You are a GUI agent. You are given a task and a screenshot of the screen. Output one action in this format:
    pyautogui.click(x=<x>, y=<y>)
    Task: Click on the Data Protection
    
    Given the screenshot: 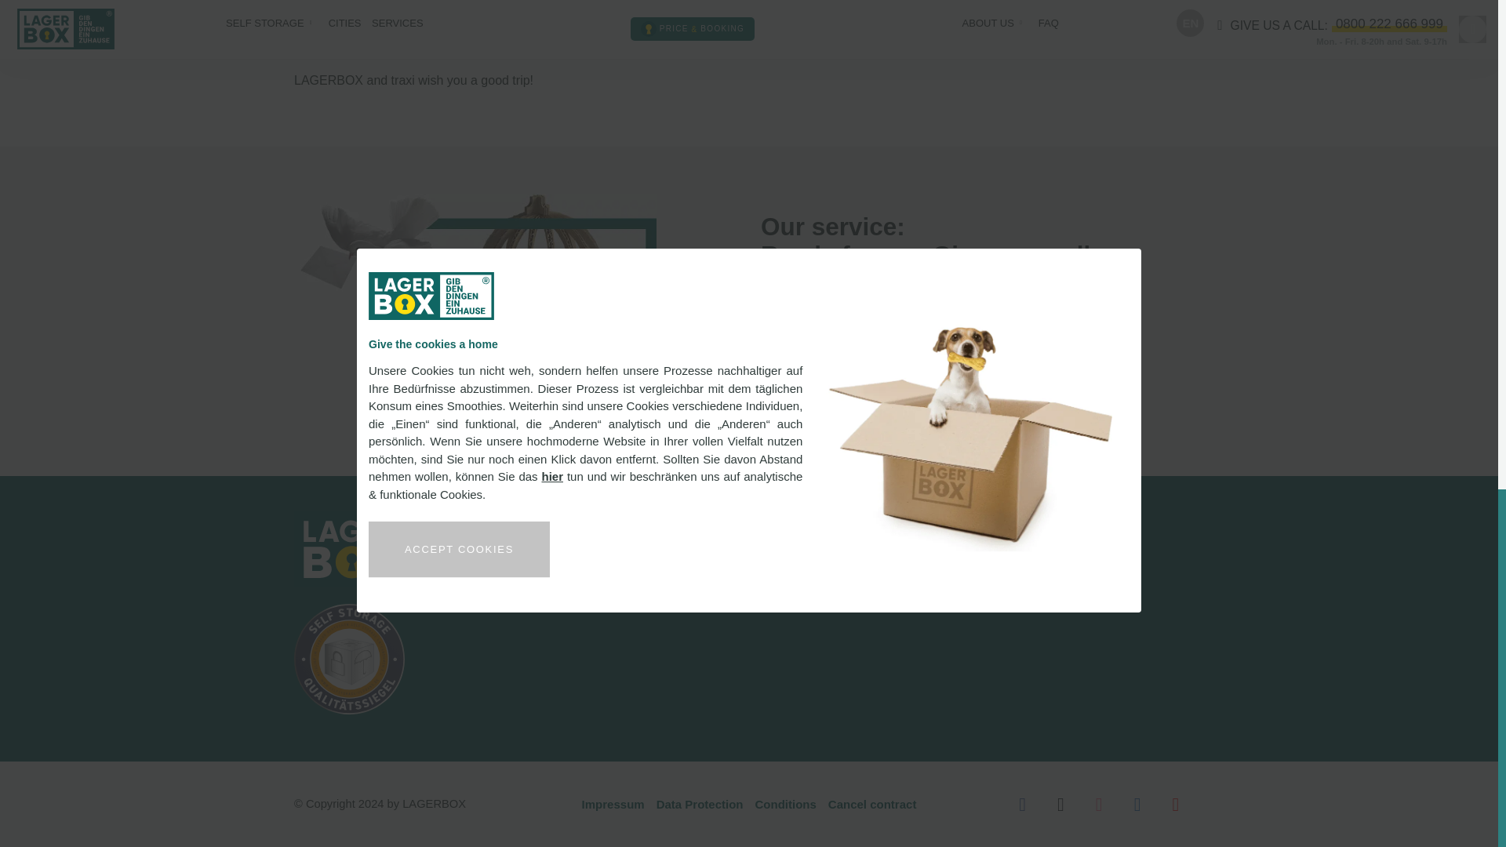 What is the action you would take?
    pyautogui.click(x=700, y=805)
    